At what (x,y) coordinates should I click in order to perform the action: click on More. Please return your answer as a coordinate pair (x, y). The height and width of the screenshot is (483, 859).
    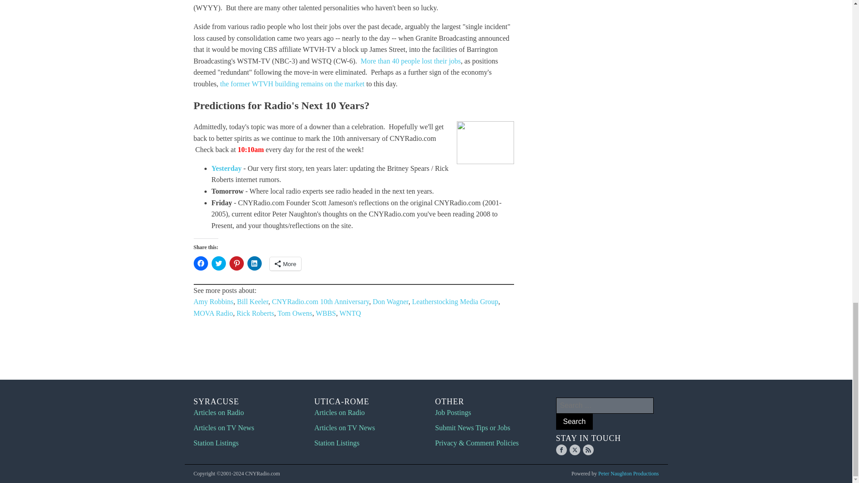
    Looking at the image, I should click on (285, 263).